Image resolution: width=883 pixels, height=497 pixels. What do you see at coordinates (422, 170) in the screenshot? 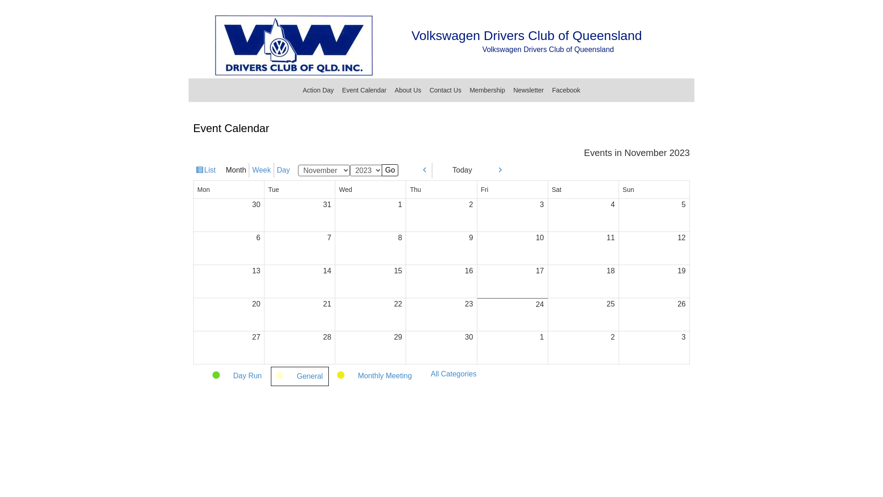
I see `Previous` at bounding box center [422, 170].